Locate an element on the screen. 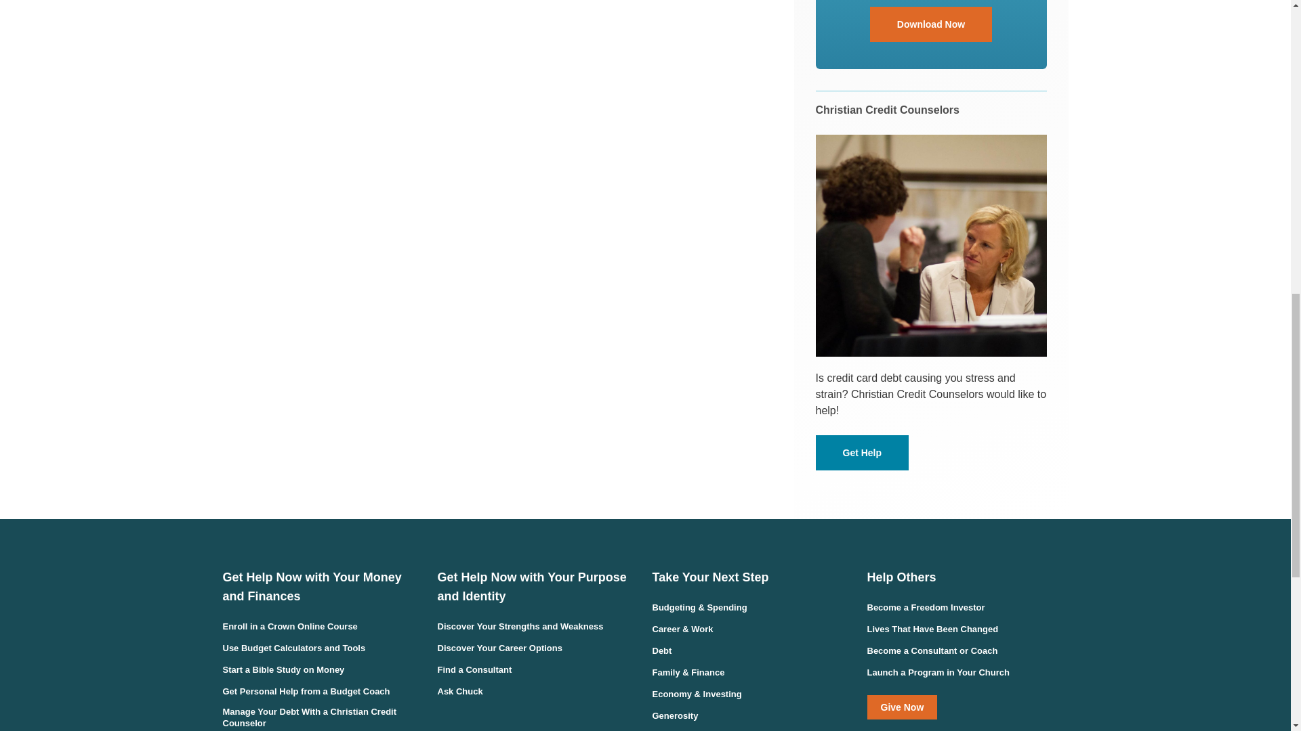  Neile At Crownbusinesssummitt 22 1 E1672242745290 1024x987 is located at coordinates (931, 246).